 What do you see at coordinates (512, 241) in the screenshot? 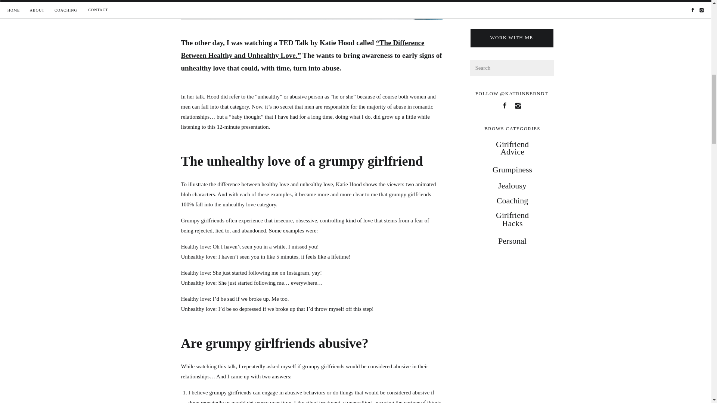
I see `Personal` at bounding box center [512, 241].